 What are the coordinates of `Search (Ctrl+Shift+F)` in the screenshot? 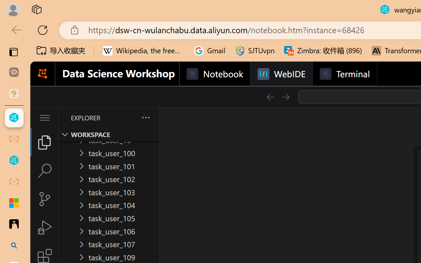 It's located at (45, 171).